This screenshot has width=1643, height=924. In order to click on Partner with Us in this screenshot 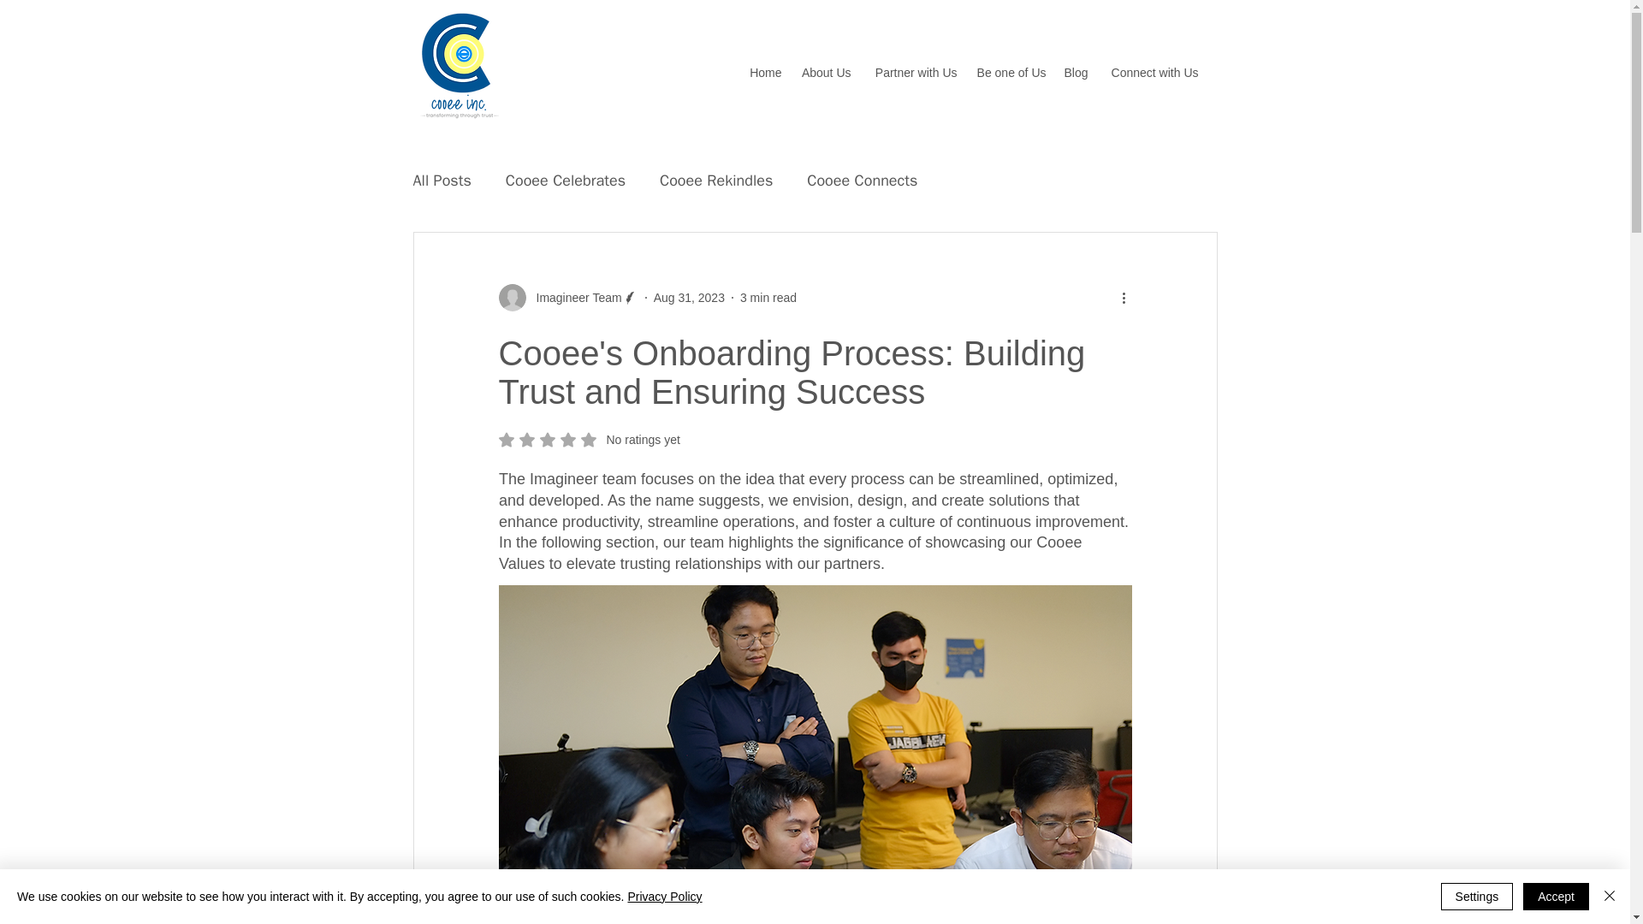, I will do `click(912, 73)`.